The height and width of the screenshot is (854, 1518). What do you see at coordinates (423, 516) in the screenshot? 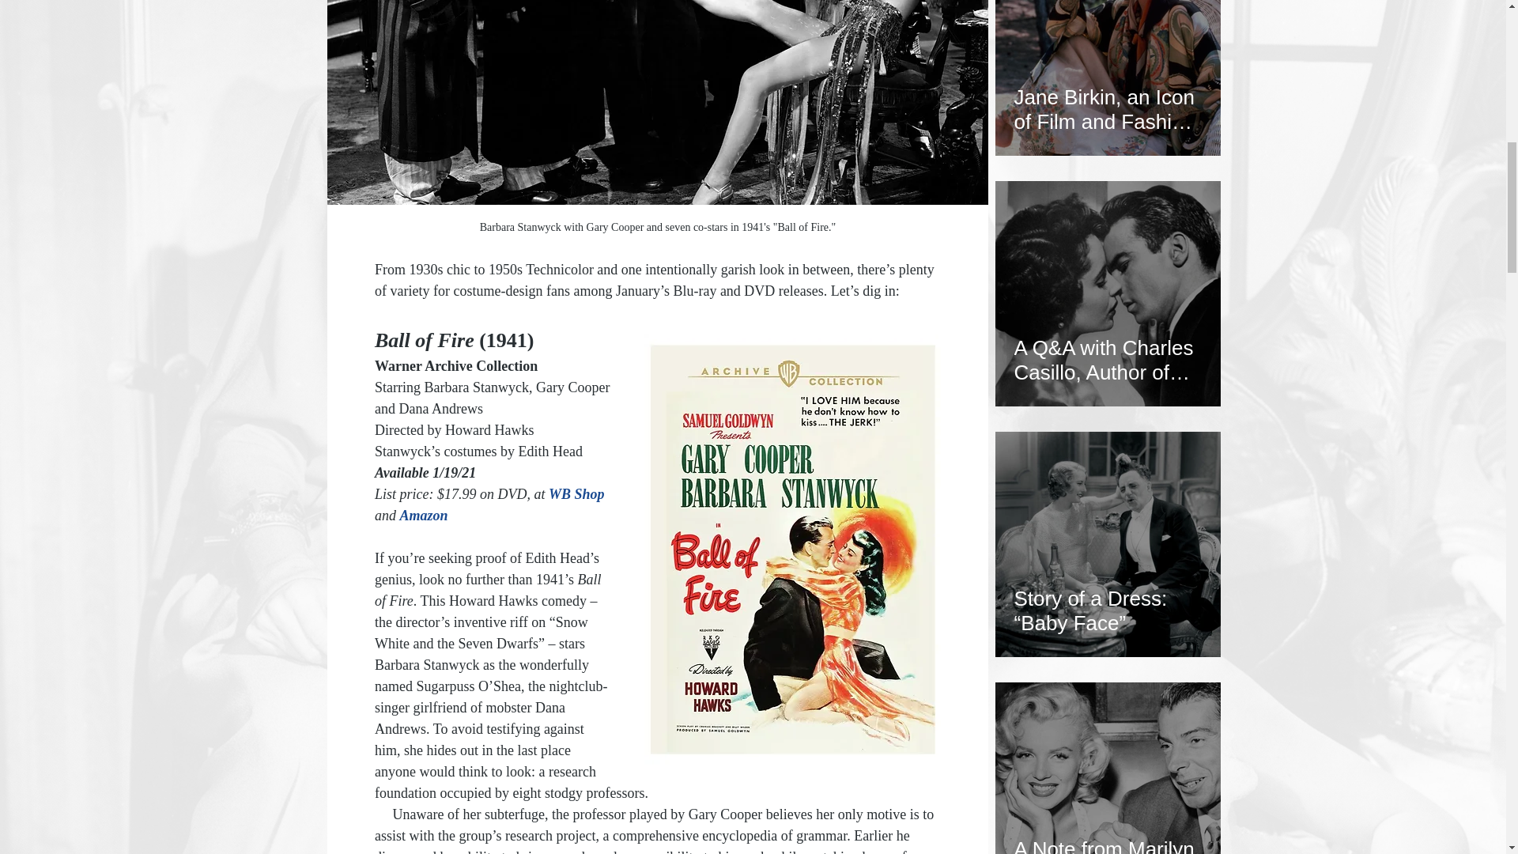
I see `Amazon` at bounding box center [423, 516].